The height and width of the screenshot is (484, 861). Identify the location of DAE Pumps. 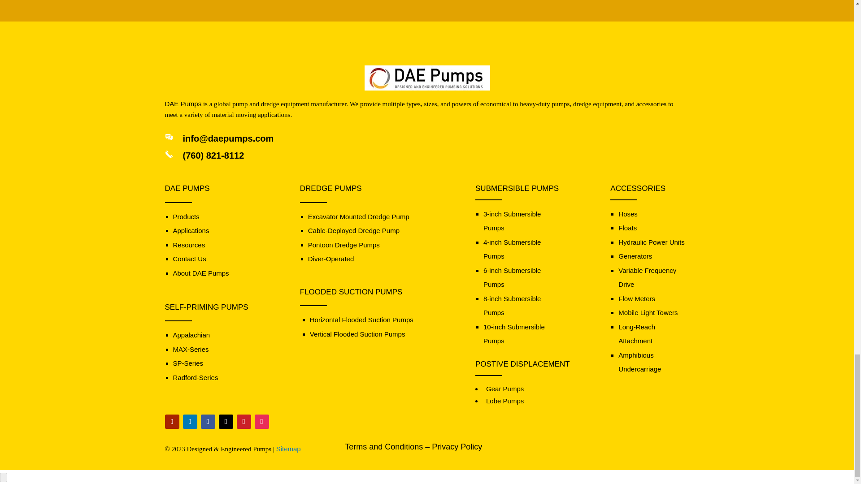
(427, 78).